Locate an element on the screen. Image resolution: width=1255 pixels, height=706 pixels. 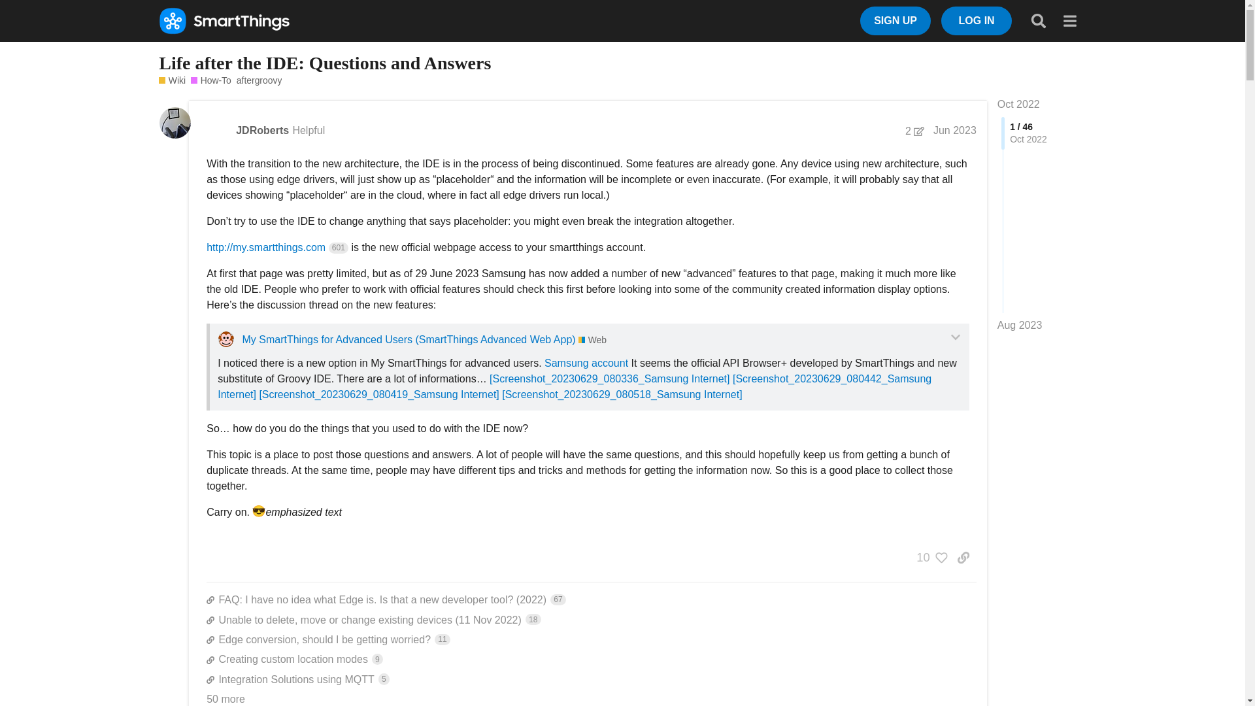
Jump to the last post is located at coordinates (1020, 326).